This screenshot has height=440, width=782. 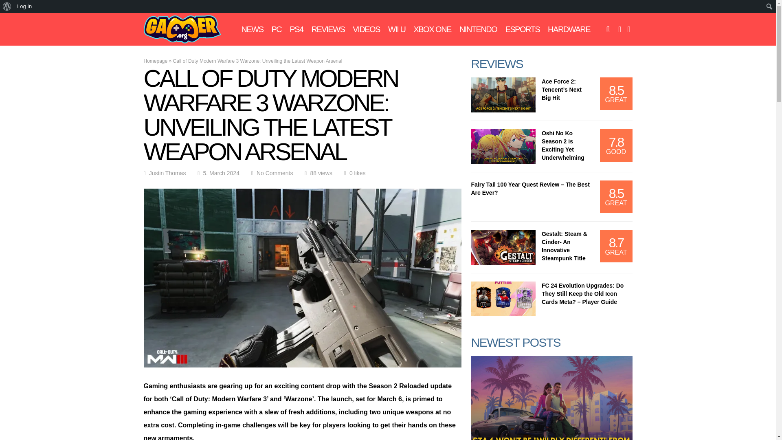 What do you see at coordinates (328, 29) in the screenshot?
I see `REVIEWS` at bounding box center [328, 29].